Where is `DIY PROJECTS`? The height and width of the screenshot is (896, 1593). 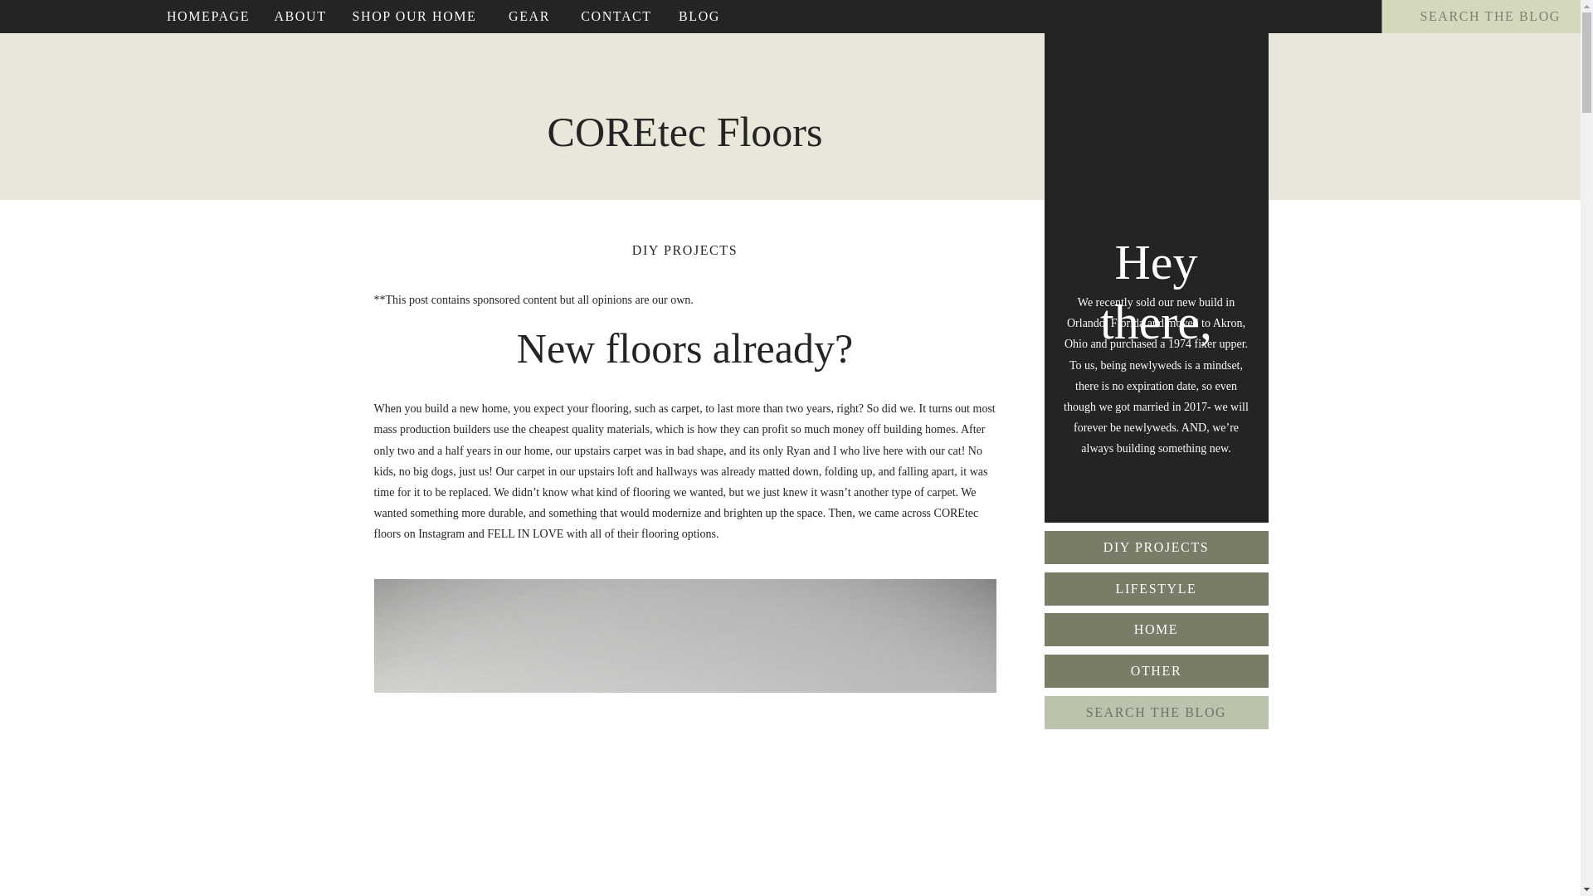
DIY PROJECTS is located at coordinates (1155, 547).